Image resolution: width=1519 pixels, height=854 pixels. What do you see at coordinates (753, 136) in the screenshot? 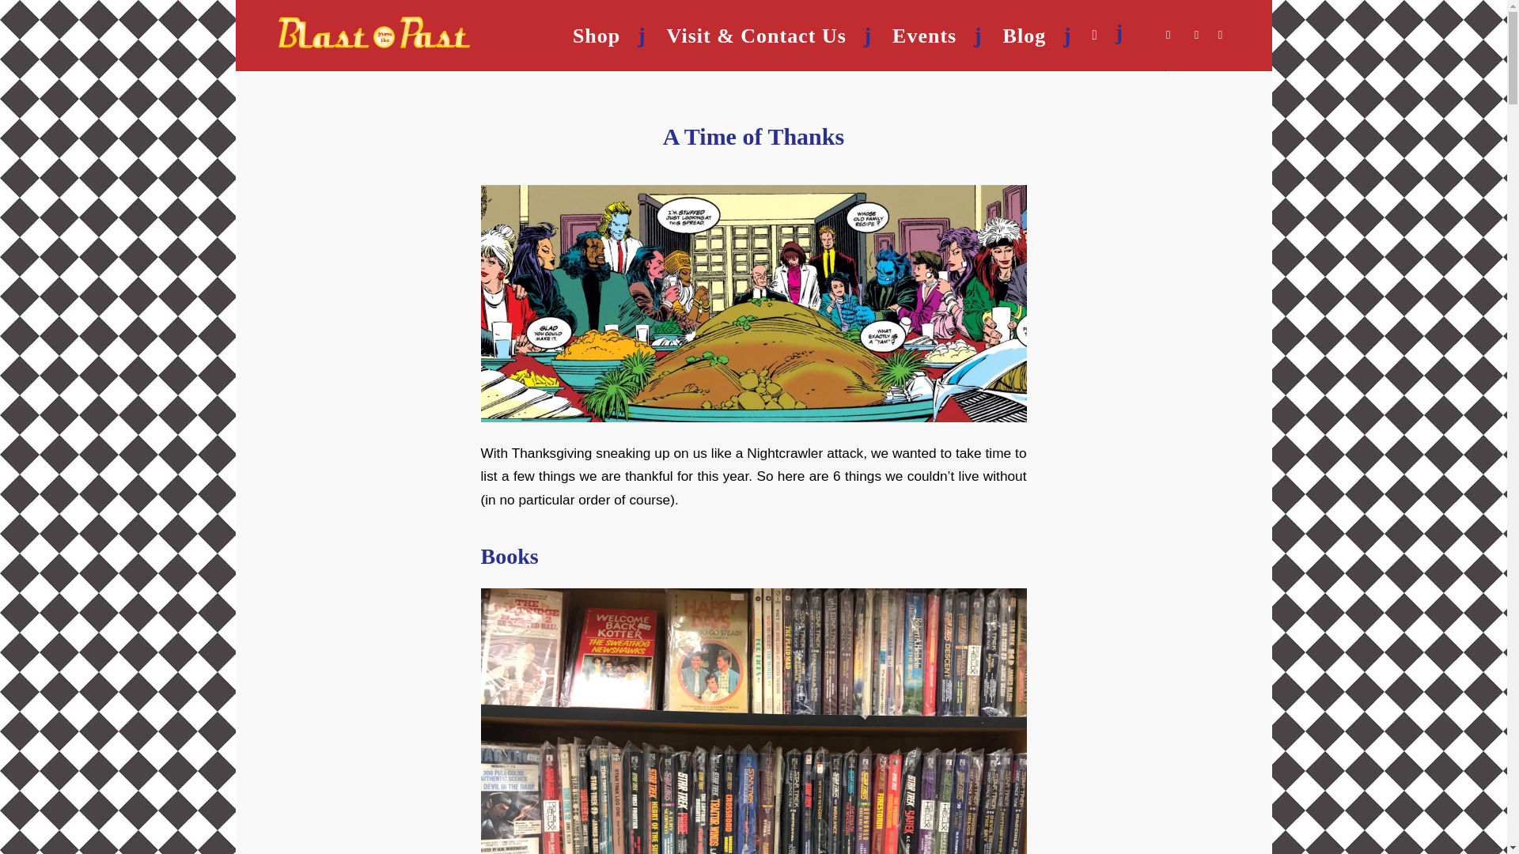
I see `Permanent Link: A Time of Thanks` at bounding box center [753, 136].